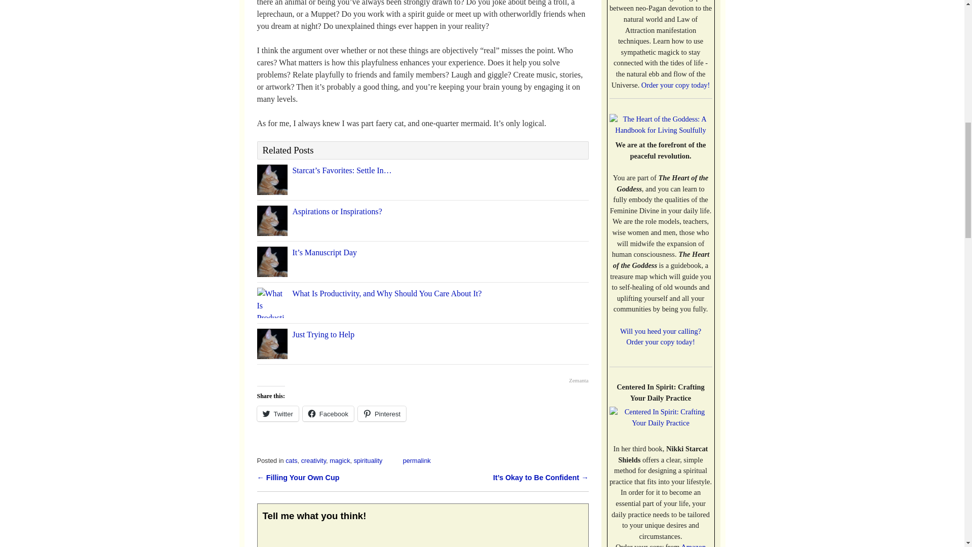 This screenshot has width=972, height=547. What do you see at coordinates (382, 413) in the screenshot?
I see `Pinterest` at bounding box center [382, 413].